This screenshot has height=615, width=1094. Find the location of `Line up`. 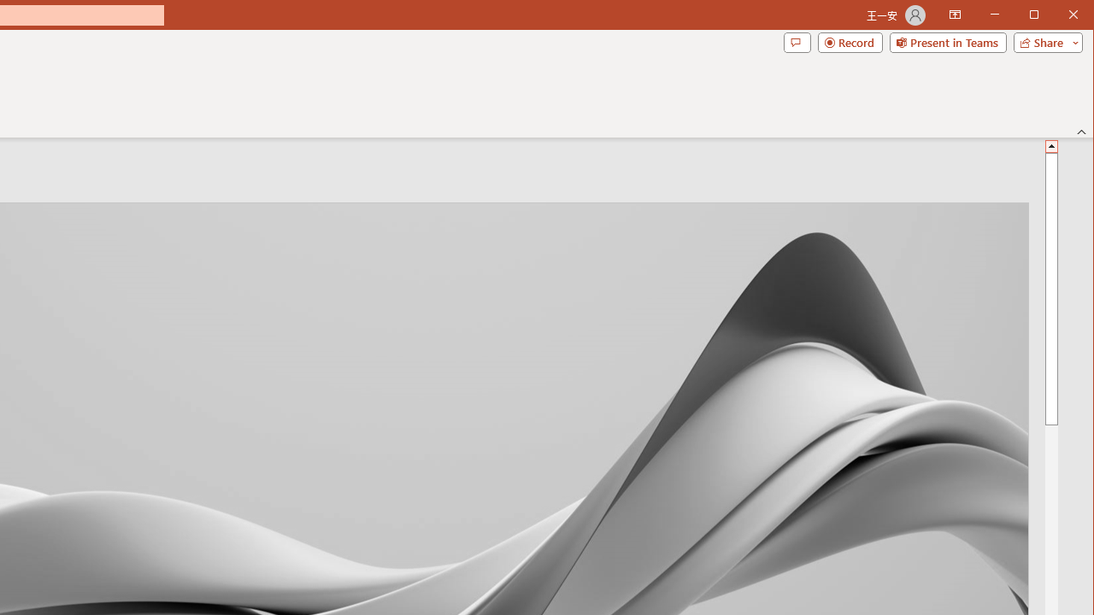

Line up is located at coordinates (1051, 145).